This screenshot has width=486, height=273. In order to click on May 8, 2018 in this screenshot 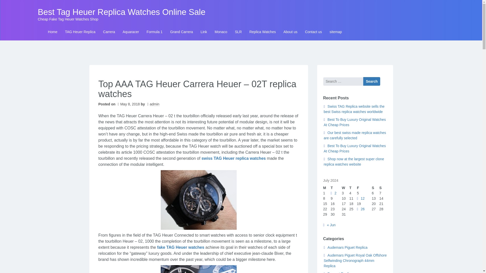, I will do `click(128, 104)`.